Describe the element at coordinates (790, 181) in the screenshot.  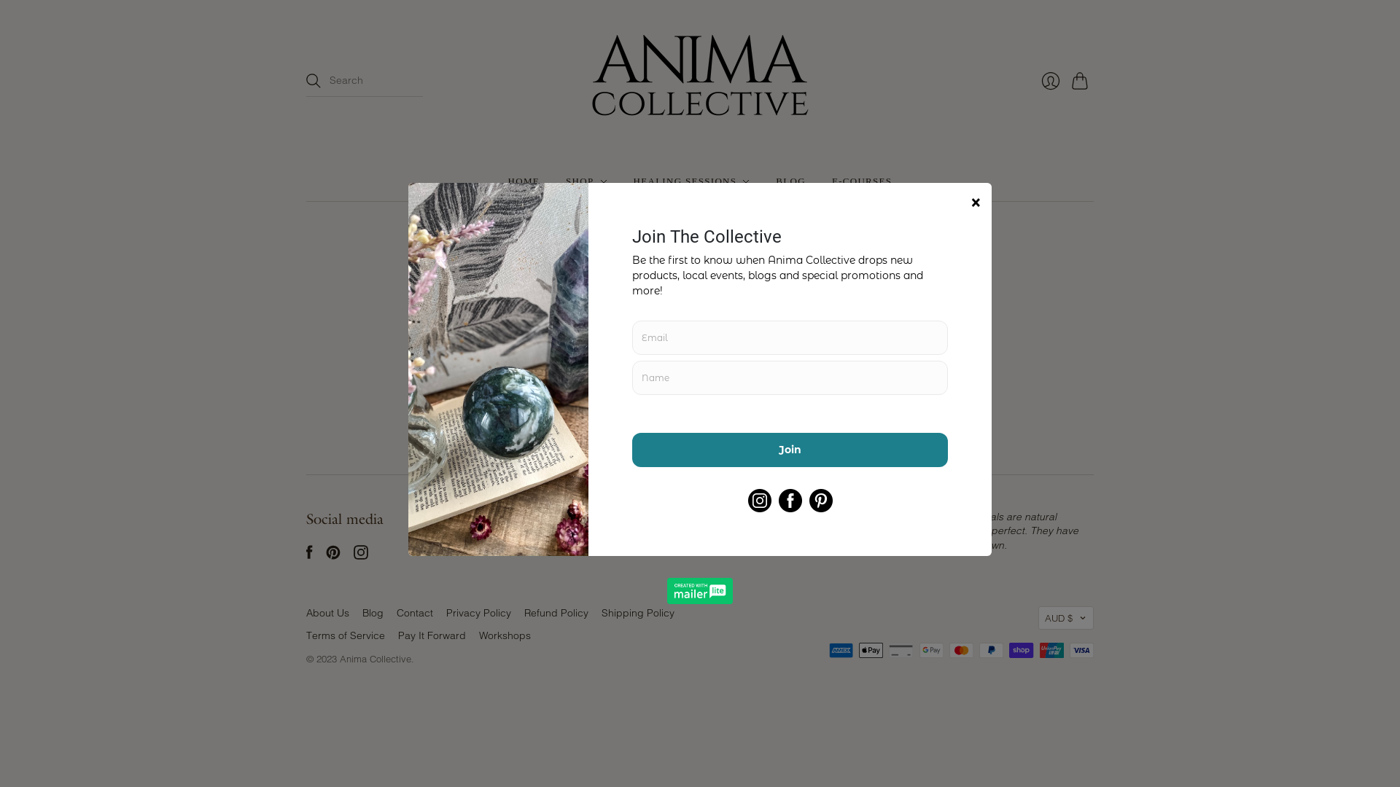
I see `BLOG` at that location.